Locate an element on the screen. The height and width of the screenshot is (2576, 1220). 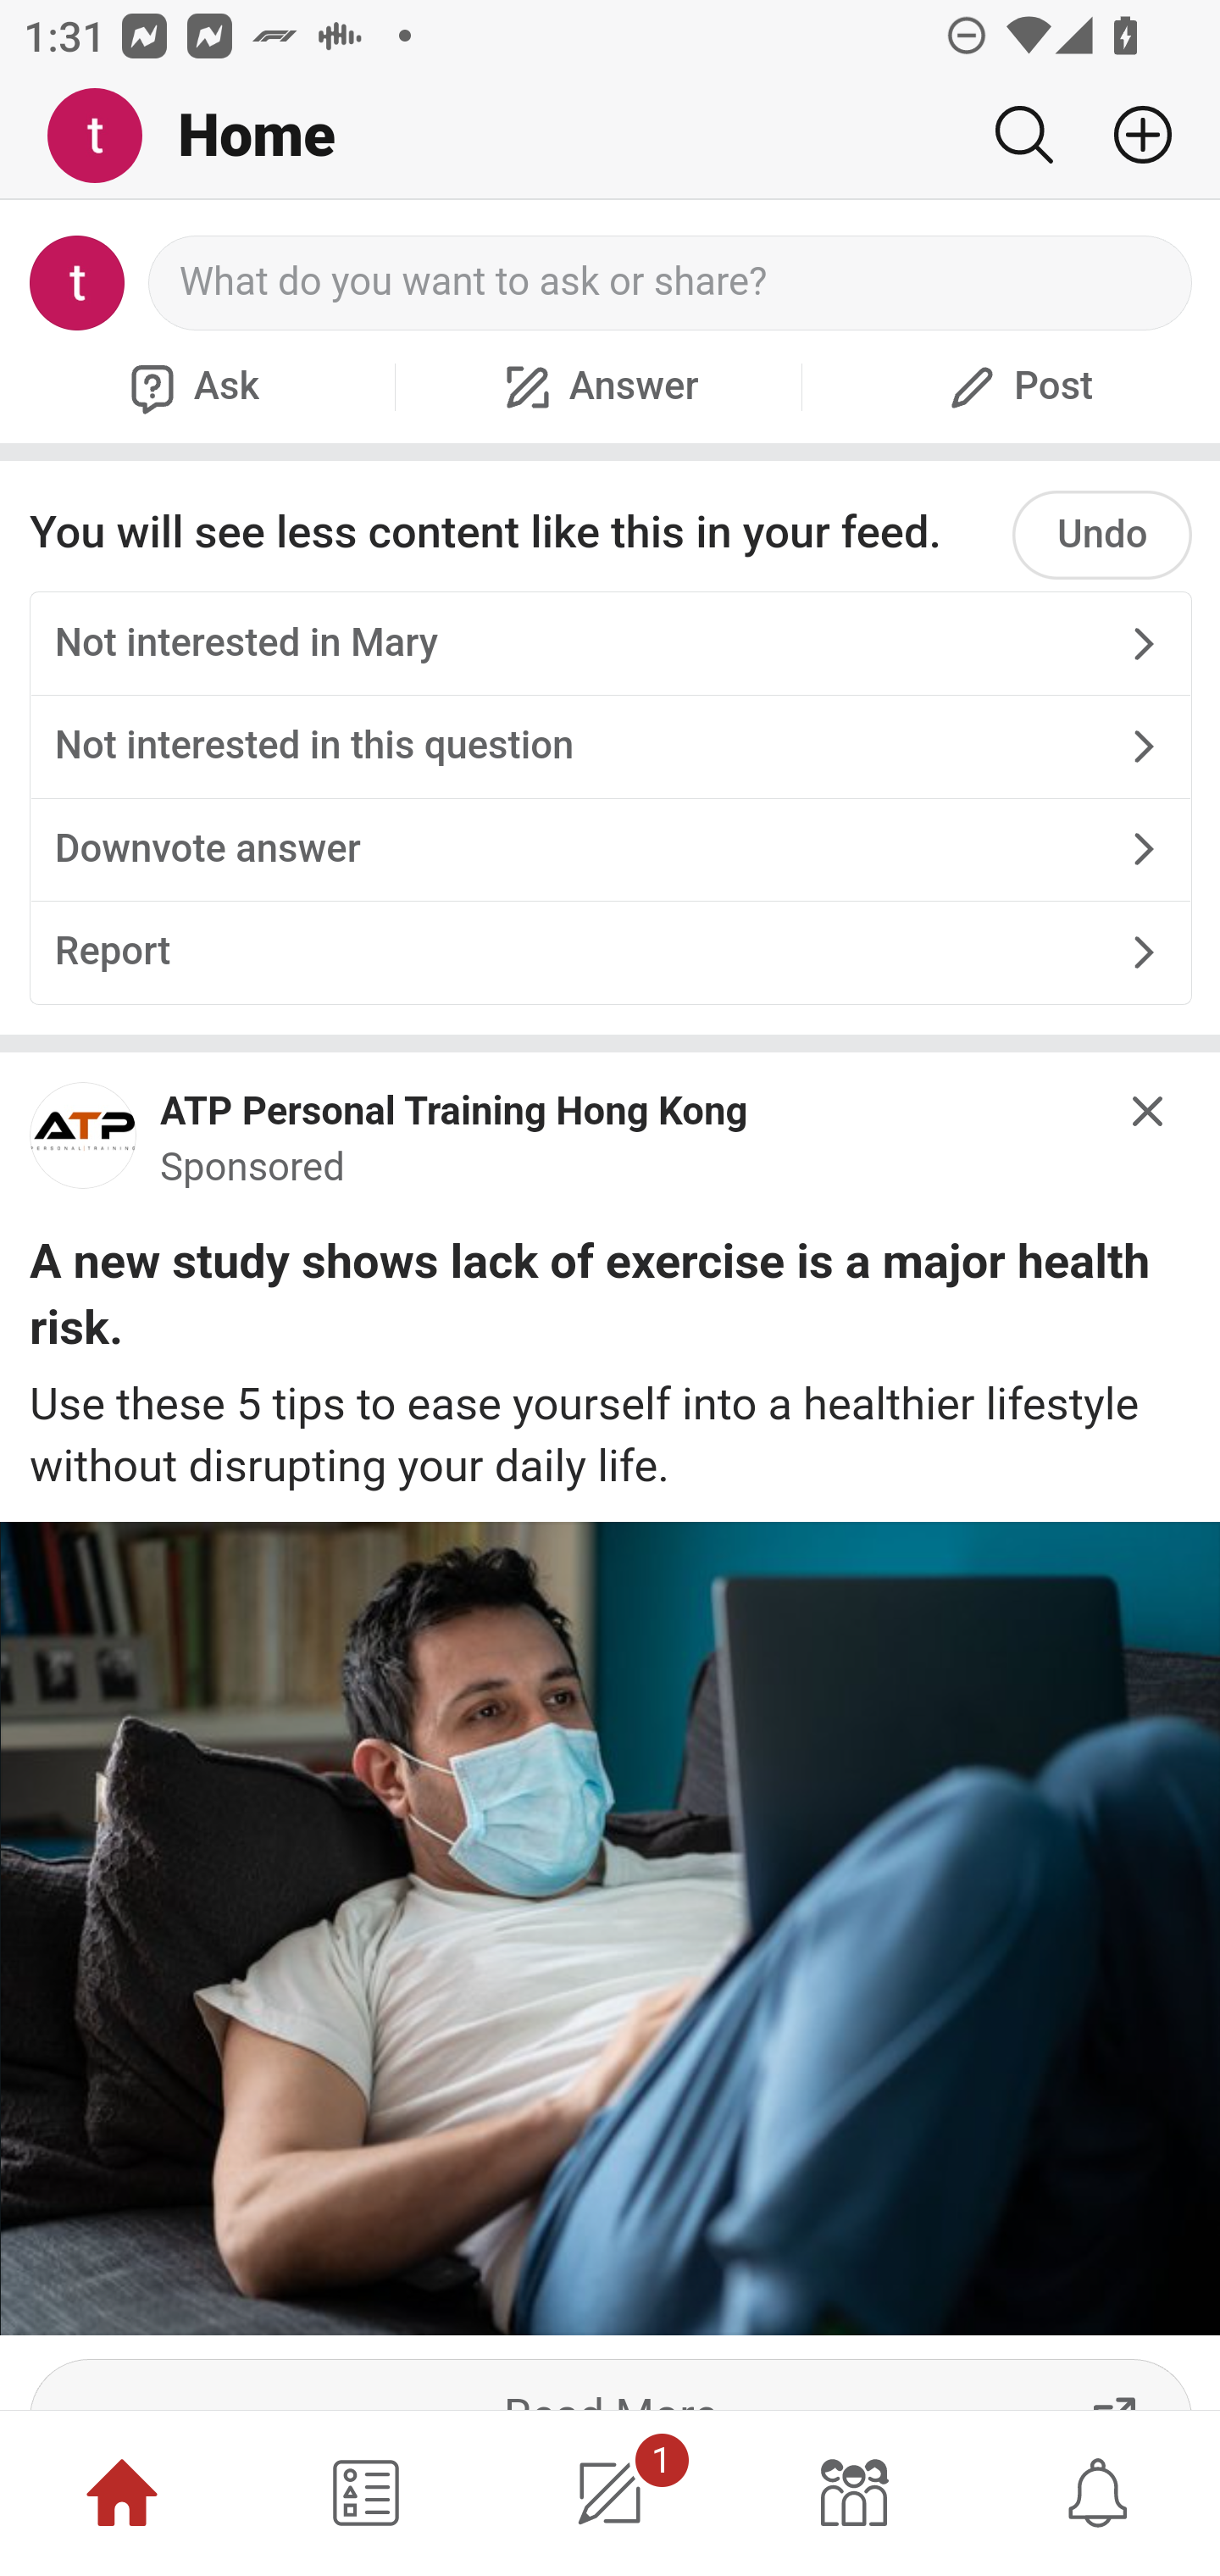
Search is located at coordinates (1023, 135).